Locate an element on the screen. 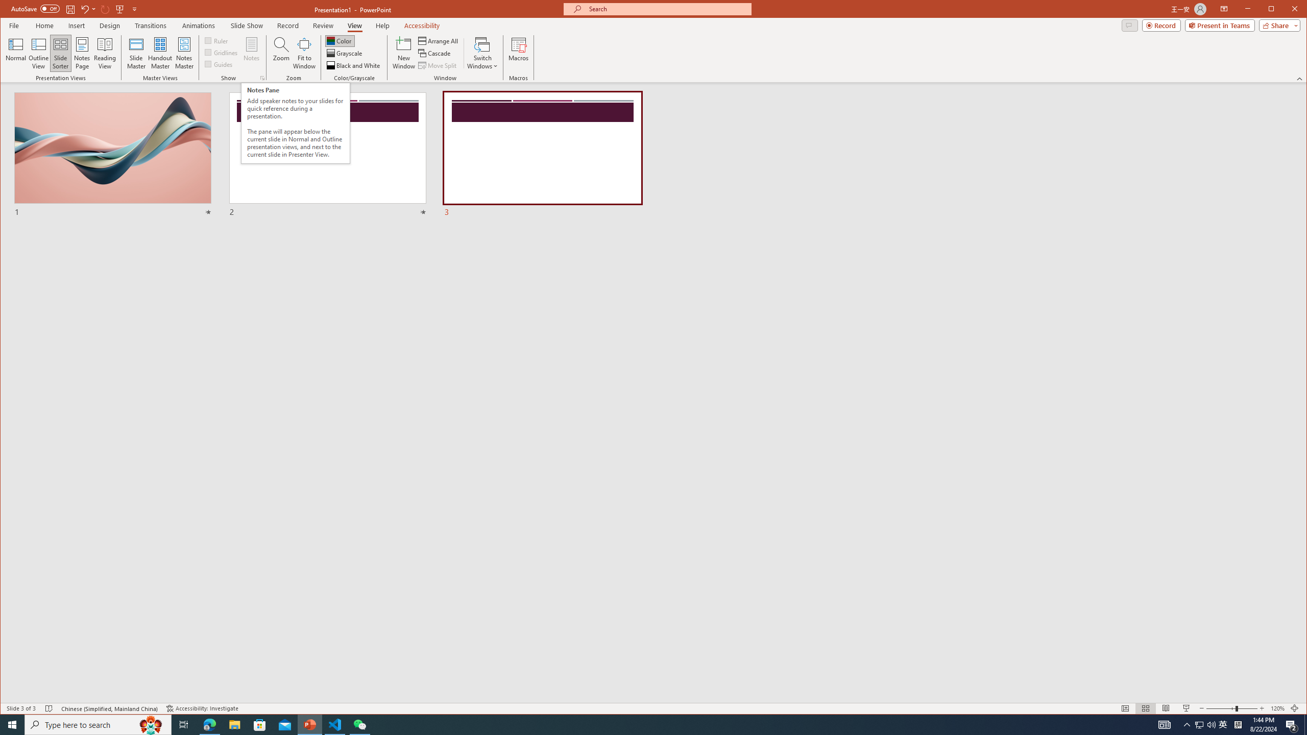 The width and height of the screenshot is (1307, 735). Move Split is located at coordinates (438, 65).